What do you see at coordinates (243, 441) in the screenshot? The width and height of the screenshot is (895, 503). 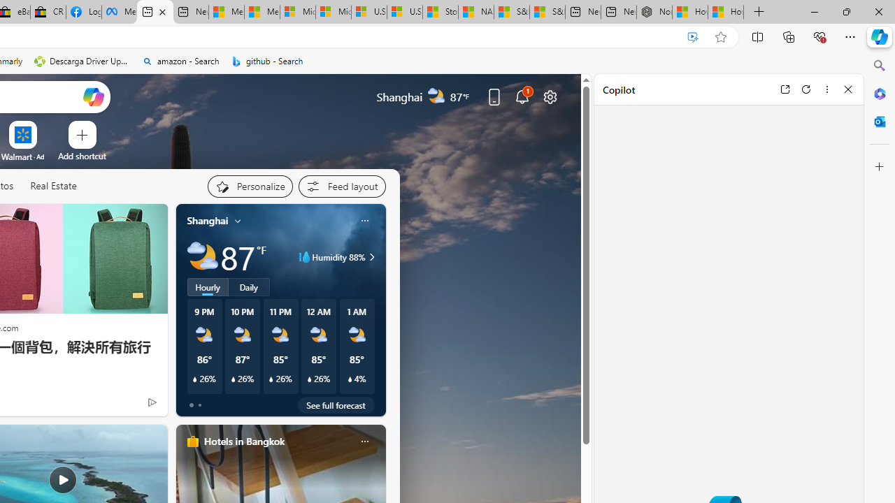 I see `Hotels in Bangkok` at bounding box center [243, 441].